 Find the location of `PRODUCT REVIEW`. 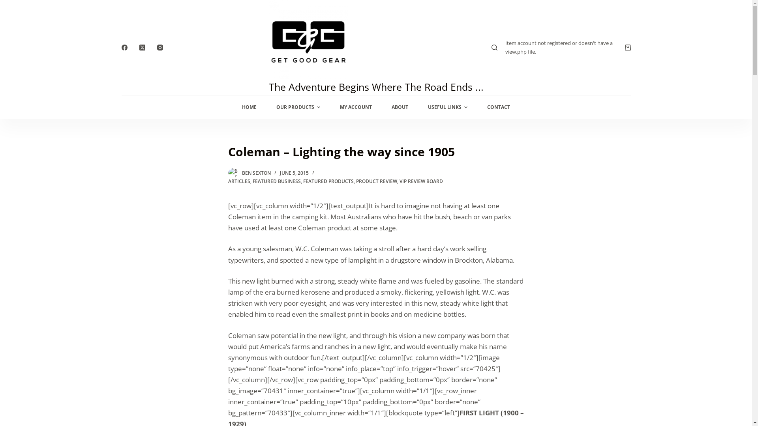

PRODUCT REVIEW is located at coordinates (377, 181).